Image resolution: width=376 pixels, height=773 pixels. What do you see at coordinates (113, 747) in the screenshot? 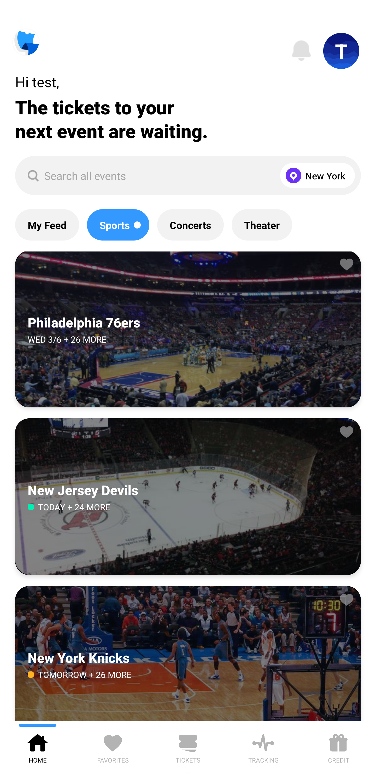
I see `FAVORITES` at bounding box center [113, 747].